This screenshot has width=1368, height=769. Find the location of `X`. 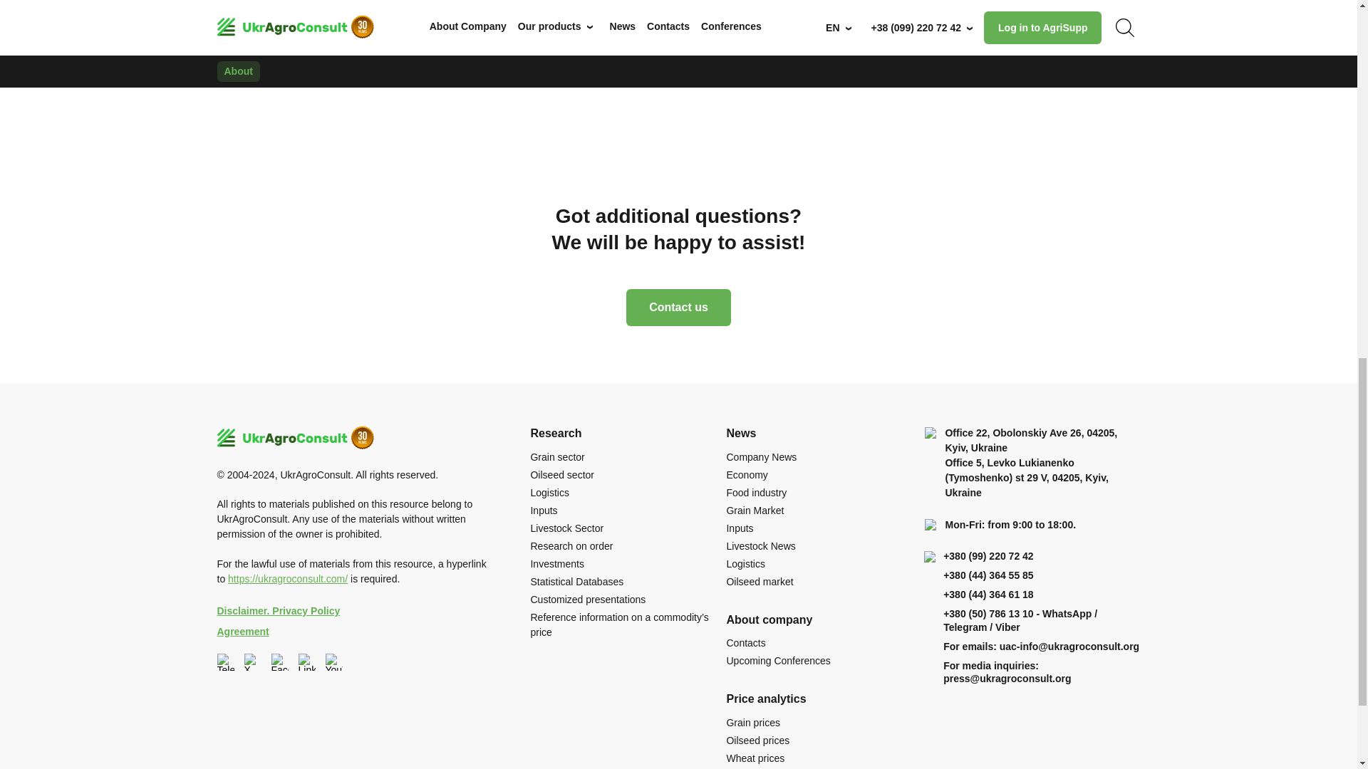

X is located at coordinates (252, 662).